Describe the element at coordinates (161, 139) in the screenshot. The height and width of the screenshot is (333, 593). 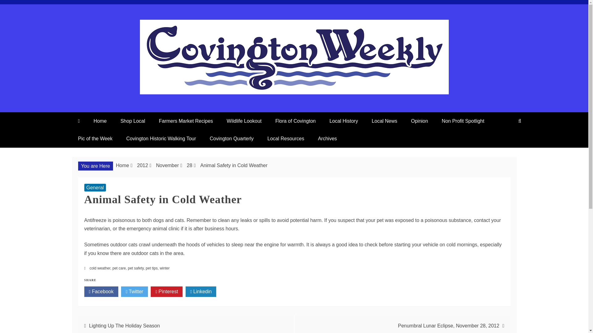
I see `Covington Historic Walking Tour` at that location.